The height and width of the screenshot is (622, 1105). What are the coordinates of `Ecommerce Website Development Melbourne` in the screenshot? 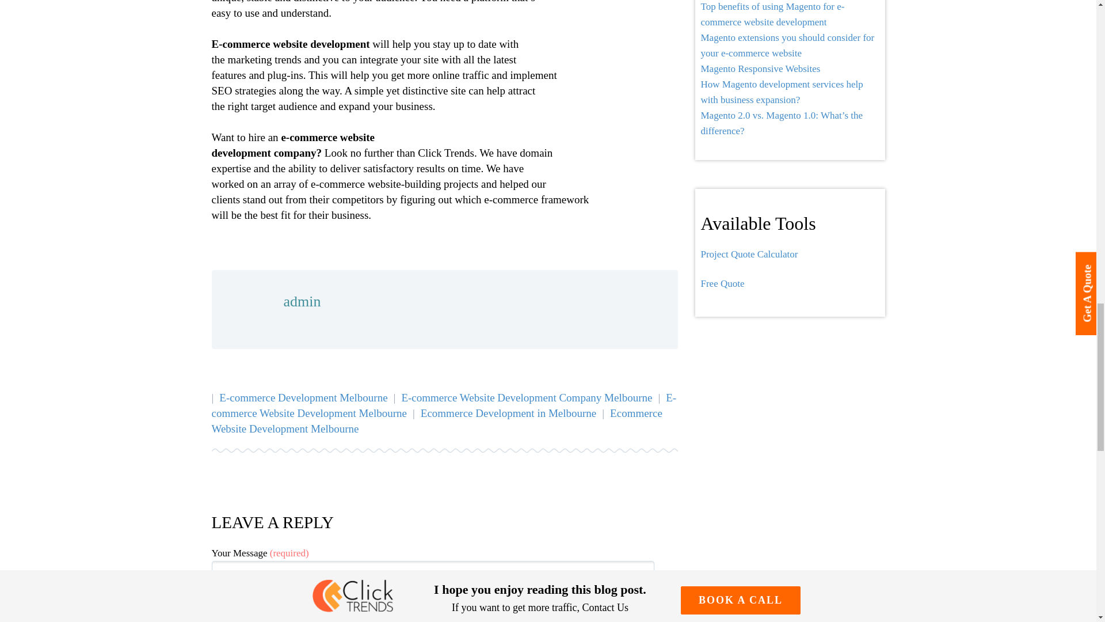 It's located at (437, 420).